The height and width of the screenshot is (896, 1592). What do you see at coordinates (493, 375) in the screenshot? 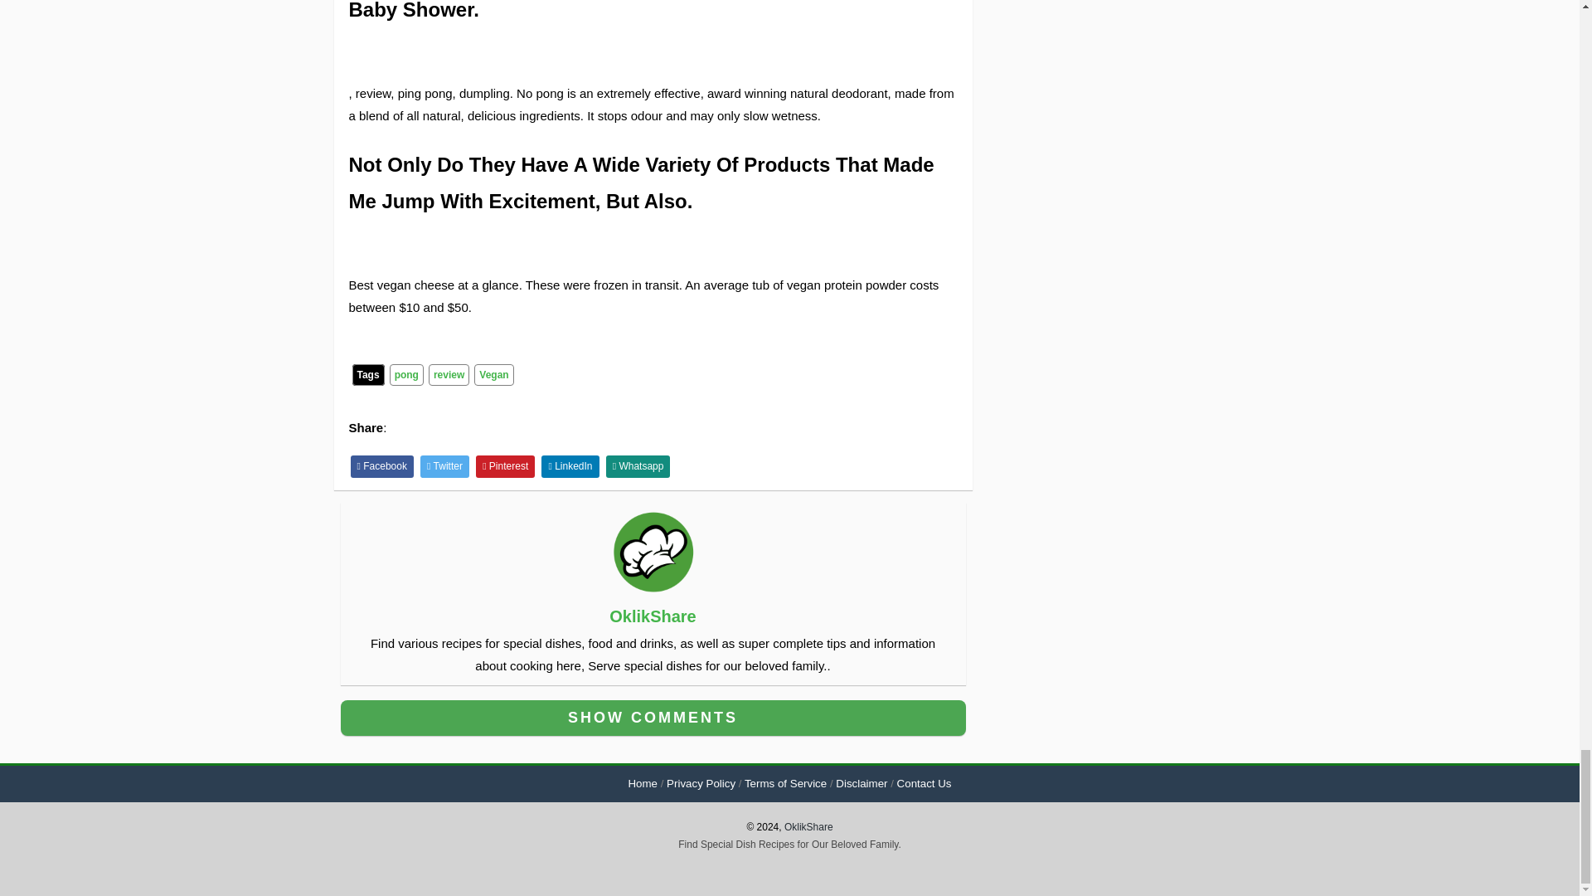
I see `Vegan` at bounding box center [493, 375].